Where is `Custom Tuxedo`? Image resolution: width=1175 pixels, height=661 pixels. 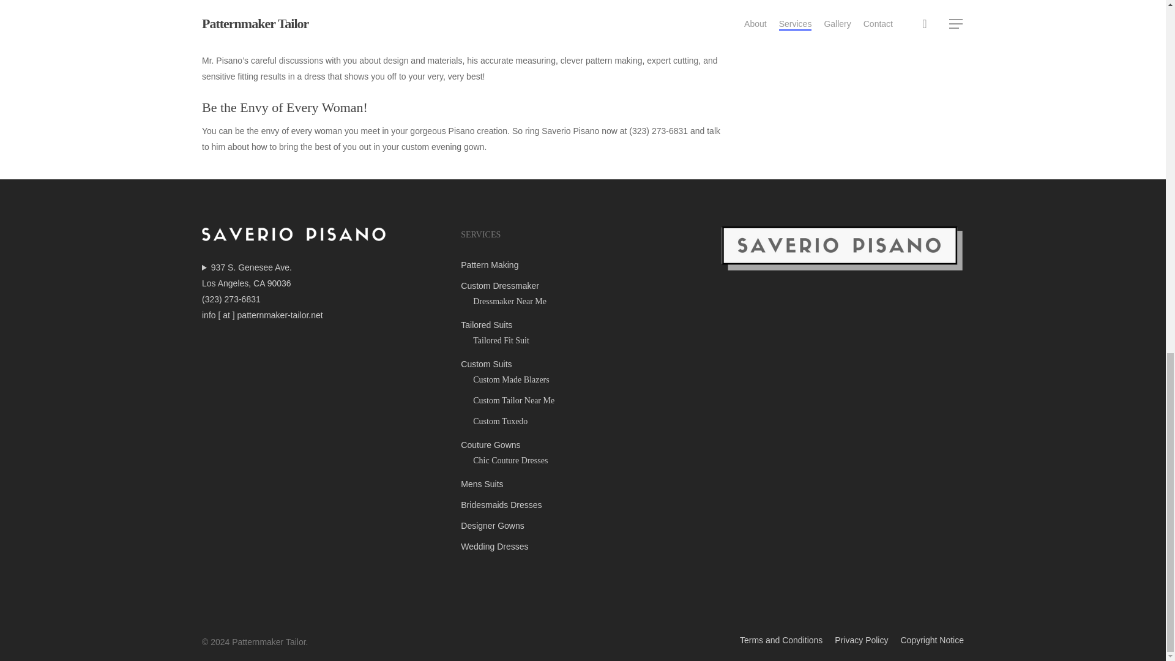
Custom Tuxedo is located at coordinates (589, 422).